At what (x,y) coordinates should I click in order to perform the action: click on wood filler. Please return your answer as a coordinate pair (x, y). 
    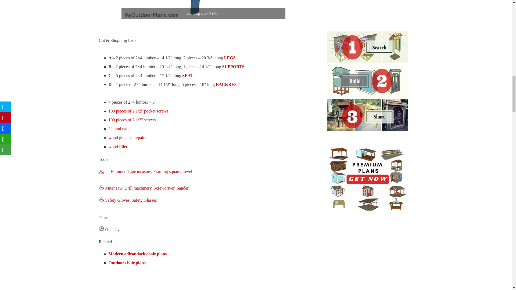
    Looking at the image, I should click on (118, 147).